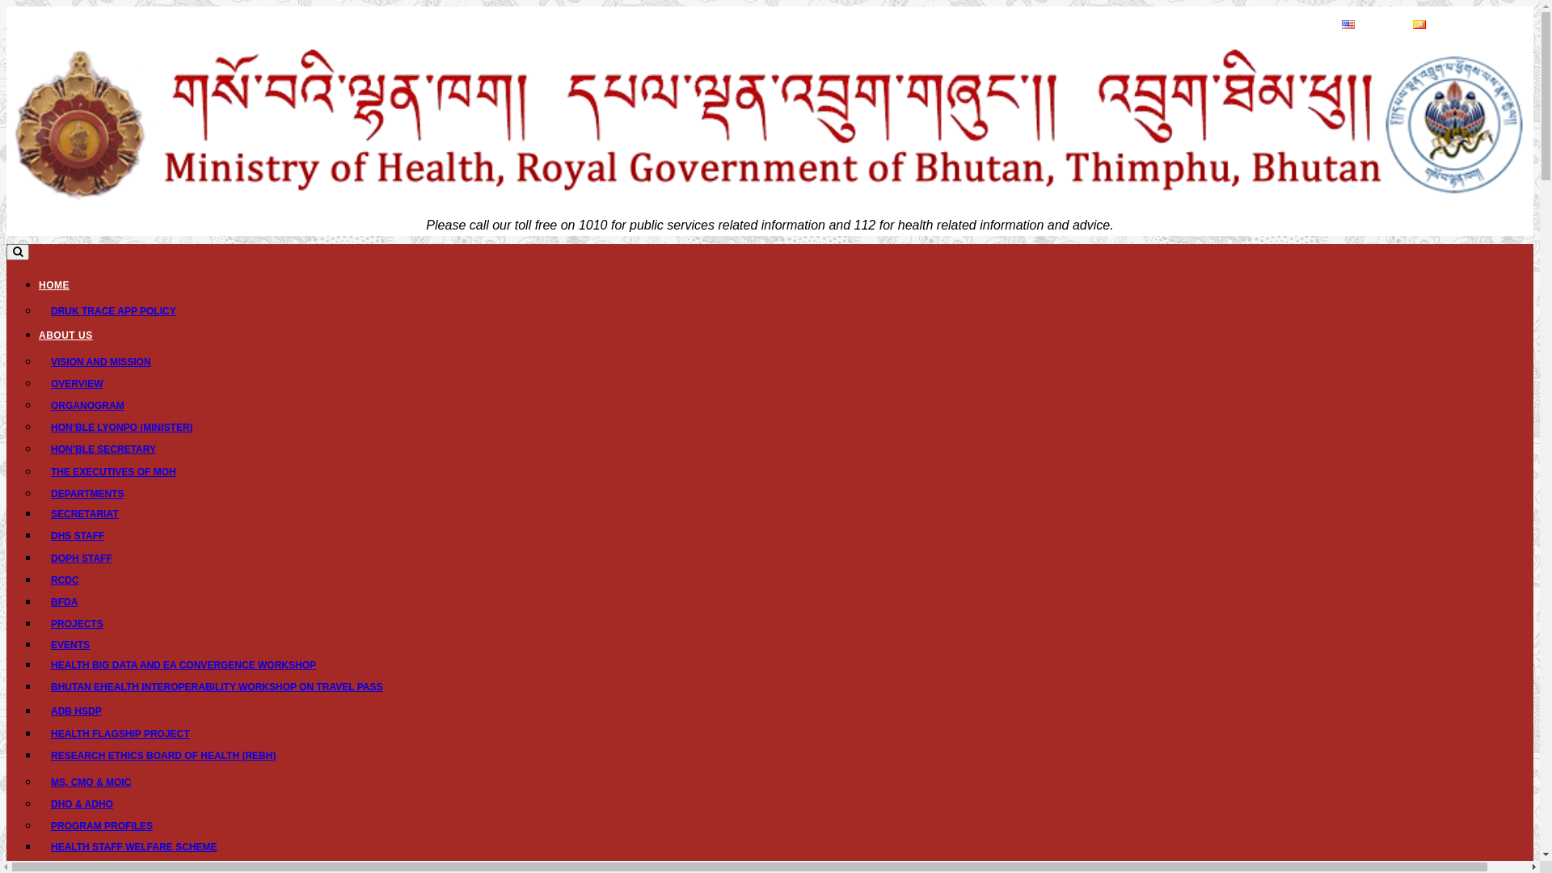 Image resolution: width=1552 pixels, height=873 pixels. Describe the element at coordinates (66, 335) in the screenshot. I see `ABOUT US` at that location.